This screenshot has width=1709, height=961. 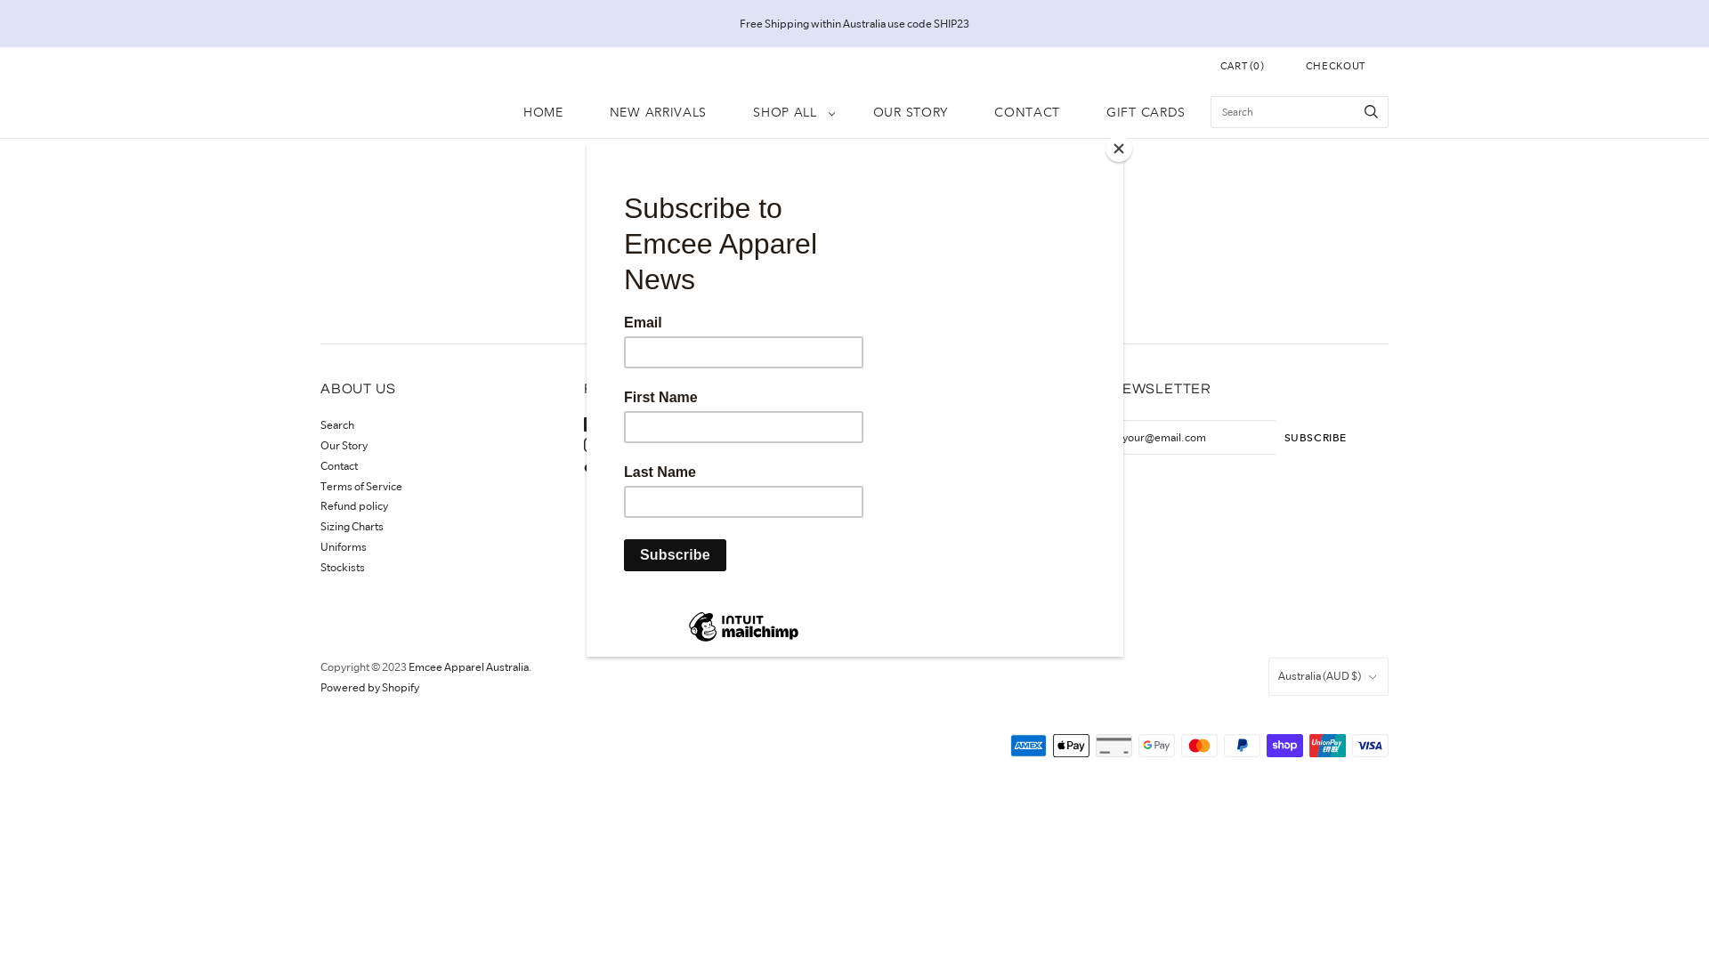 I want to click on Terms of Service, so click(x=361, y=486).